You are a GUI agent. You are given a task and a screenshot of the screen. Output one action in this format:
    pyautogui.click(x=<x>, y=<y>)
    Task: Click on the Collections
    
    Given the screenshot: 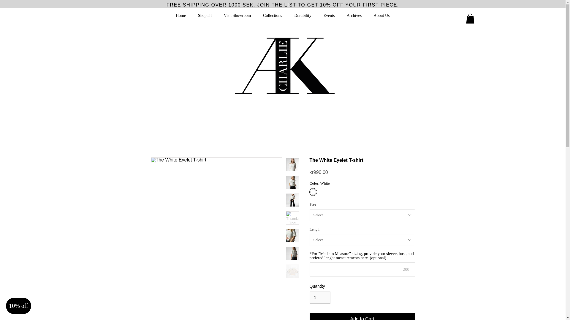 What is the action you would take?
    pyautogui.click(x=273, y=15)
    